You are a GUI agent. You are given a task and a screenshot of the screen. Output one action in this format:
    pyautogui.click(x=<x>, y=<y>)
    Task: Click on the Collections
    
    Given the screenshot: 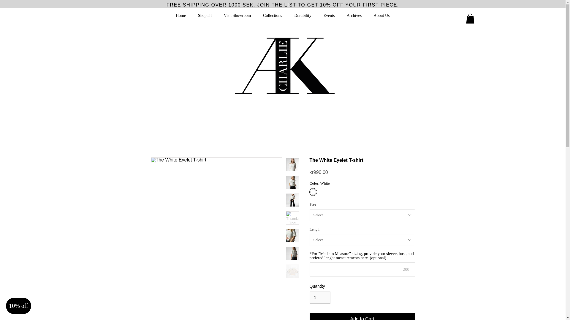 What is the action you would take?
    pyautogui.click(x=273, y=15)
    